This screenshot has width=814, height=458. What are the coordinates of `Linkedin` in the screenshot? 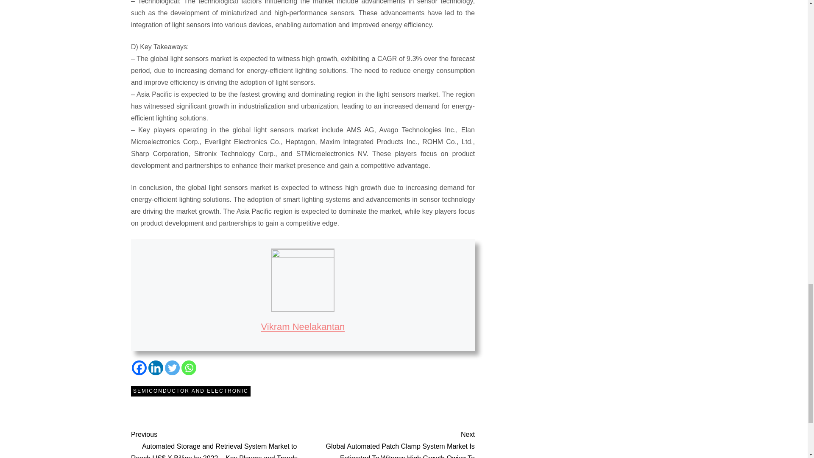 It's located at (156, 367).